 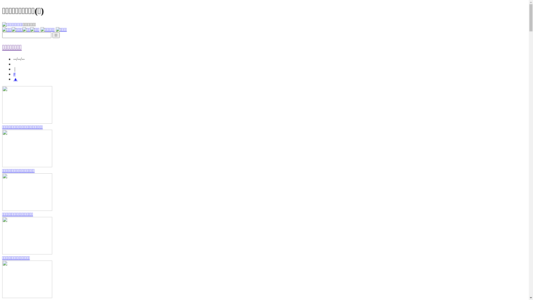 What do you see at coordinates (14, 74) in the screenshot?
I see `#` at bounding box center [14, 74].